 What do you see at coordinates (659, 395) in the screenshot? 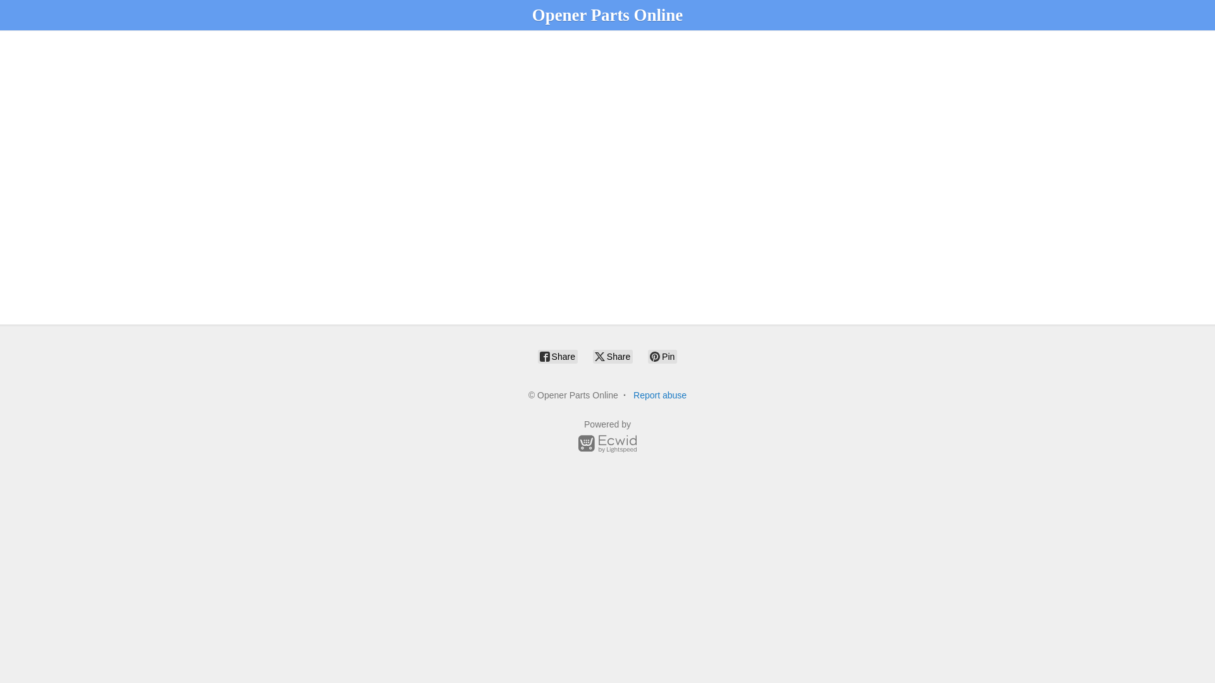
I see `Report abuse` at bounding box center [659, 395].